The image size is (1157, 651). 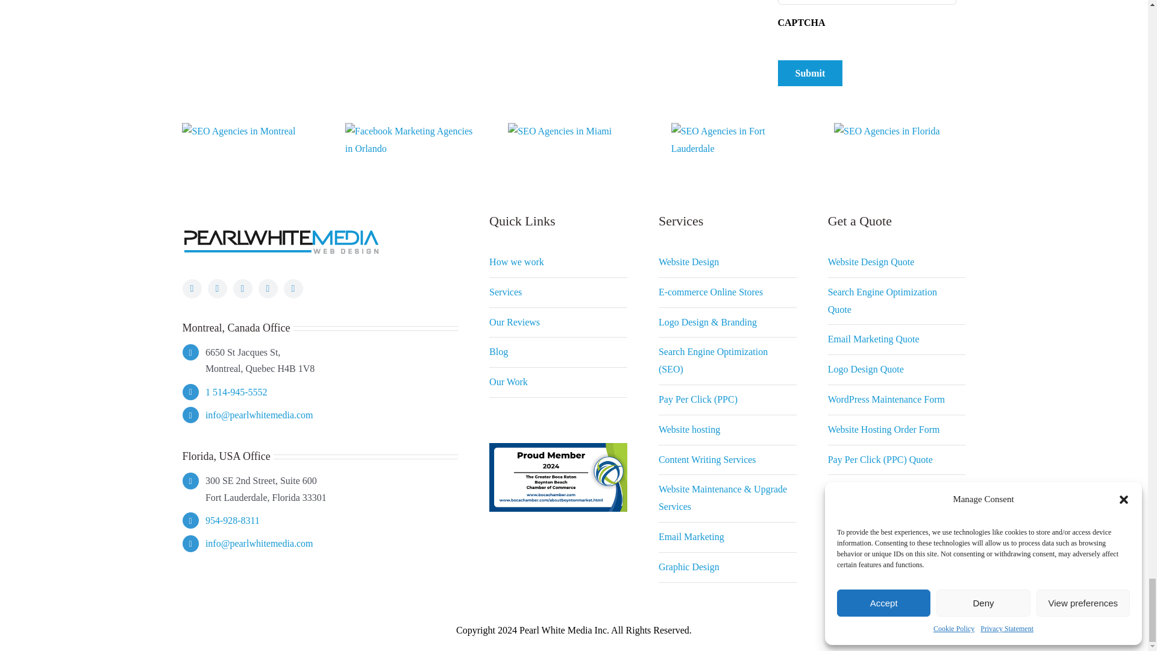 What do you see at coordinates (810, 73) in the screenshot?
I see `Submit` at bounding box center [810, 73].